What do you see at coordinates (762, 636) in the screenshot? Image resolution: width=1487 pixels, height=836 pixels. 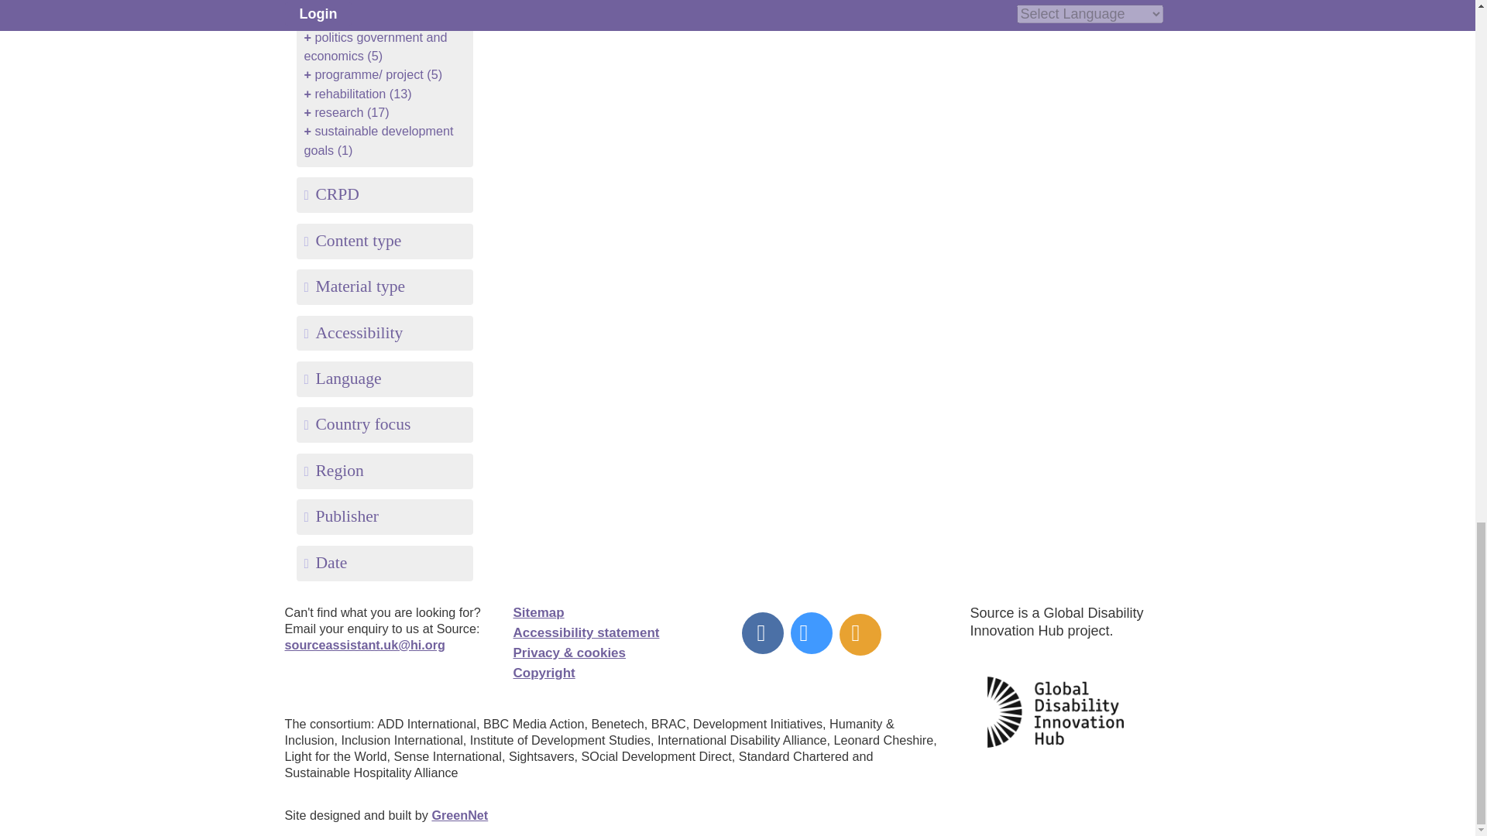 I see `Source on Facebook` at bounding box center [762, 636].